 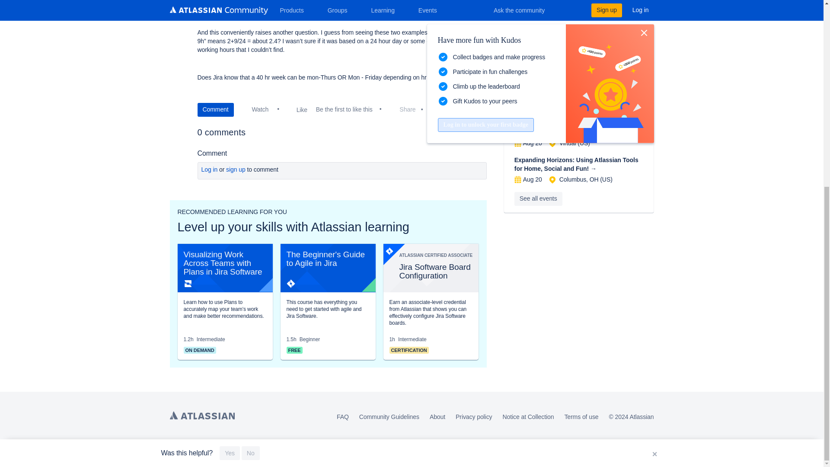 What do you see at coordinates (188, 284) in the screenshot?
I see `jira-align` at bounding box center [188, 284].